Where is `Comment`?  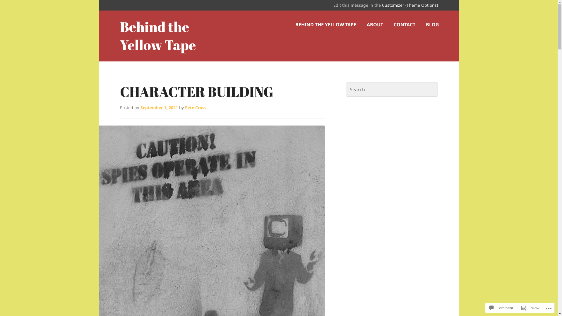
Comment is located at coordinates (501, 308).